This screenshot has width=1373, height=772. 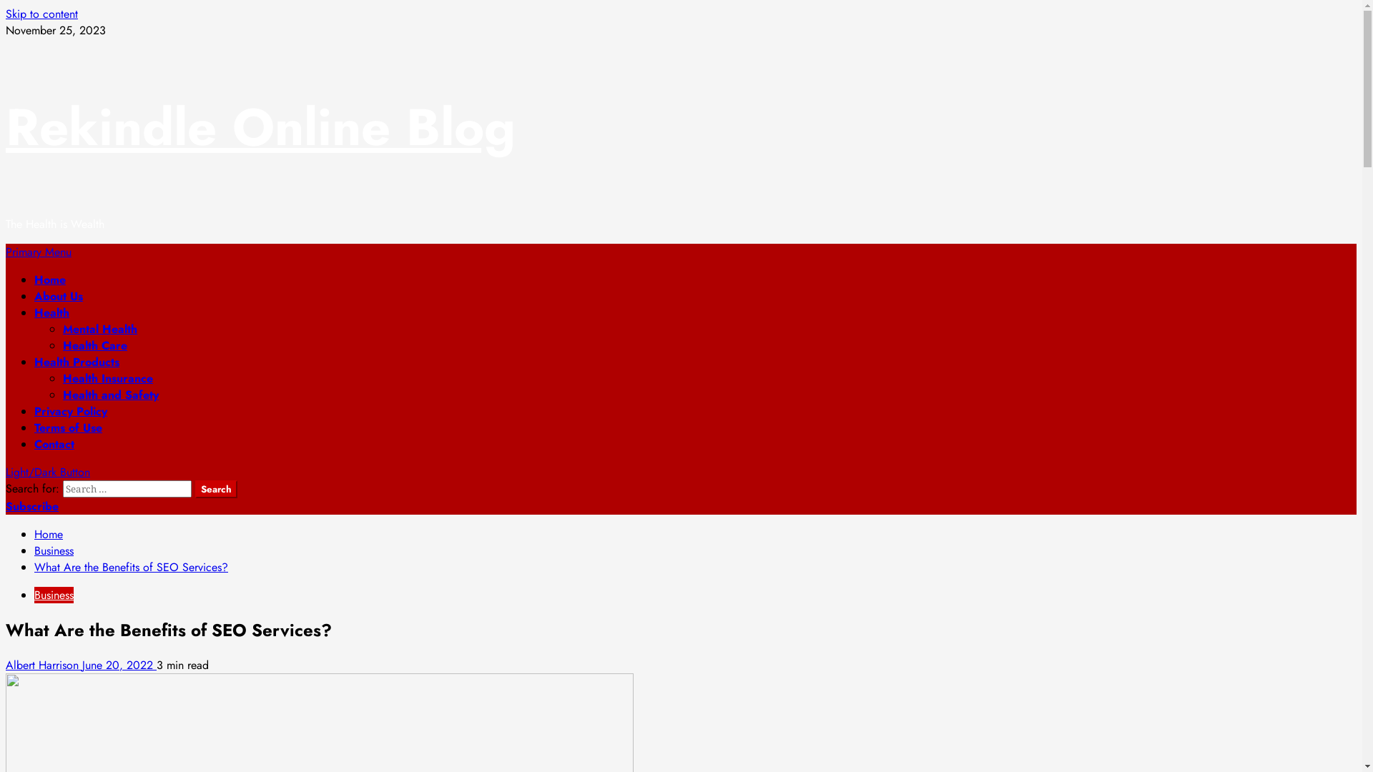 What do you see at coordinates (108, 379) in the screenshot?
I see `Health Insurance` at bounding box center [108, 379].